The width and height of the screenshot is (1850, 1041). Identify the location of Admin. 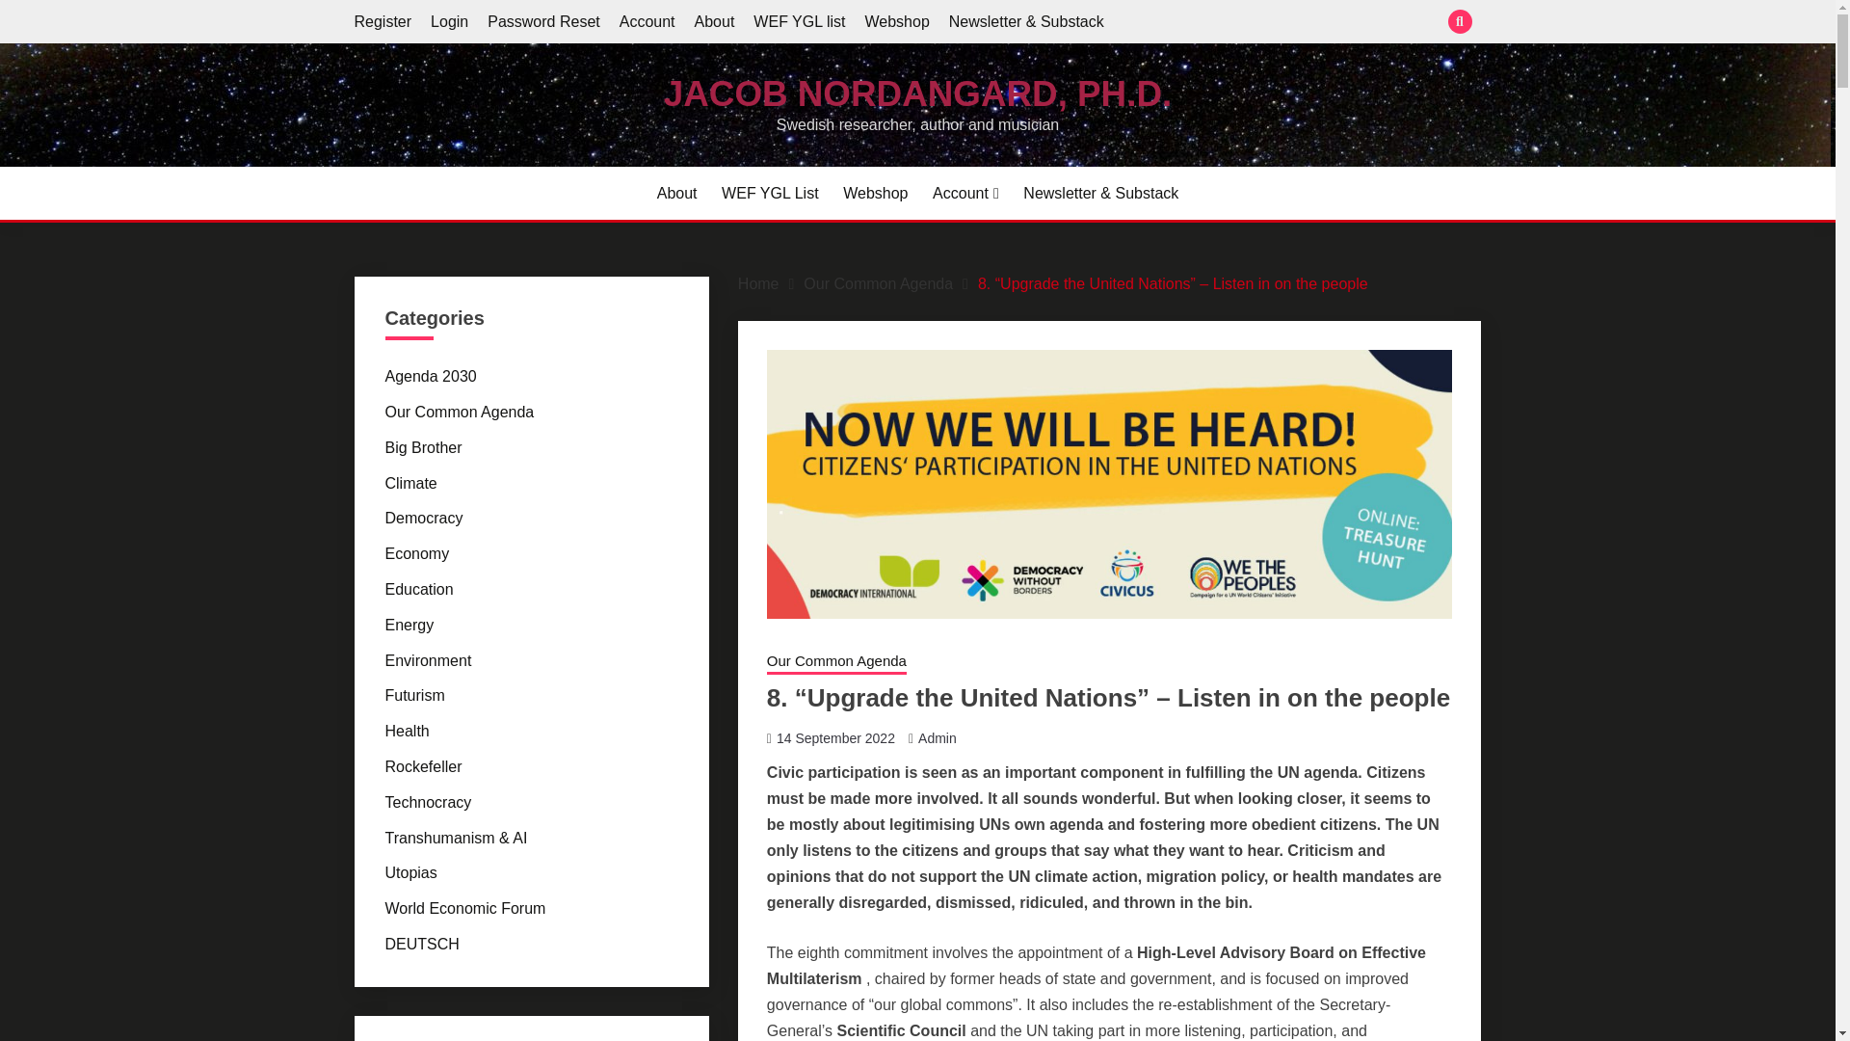
(937, 738).